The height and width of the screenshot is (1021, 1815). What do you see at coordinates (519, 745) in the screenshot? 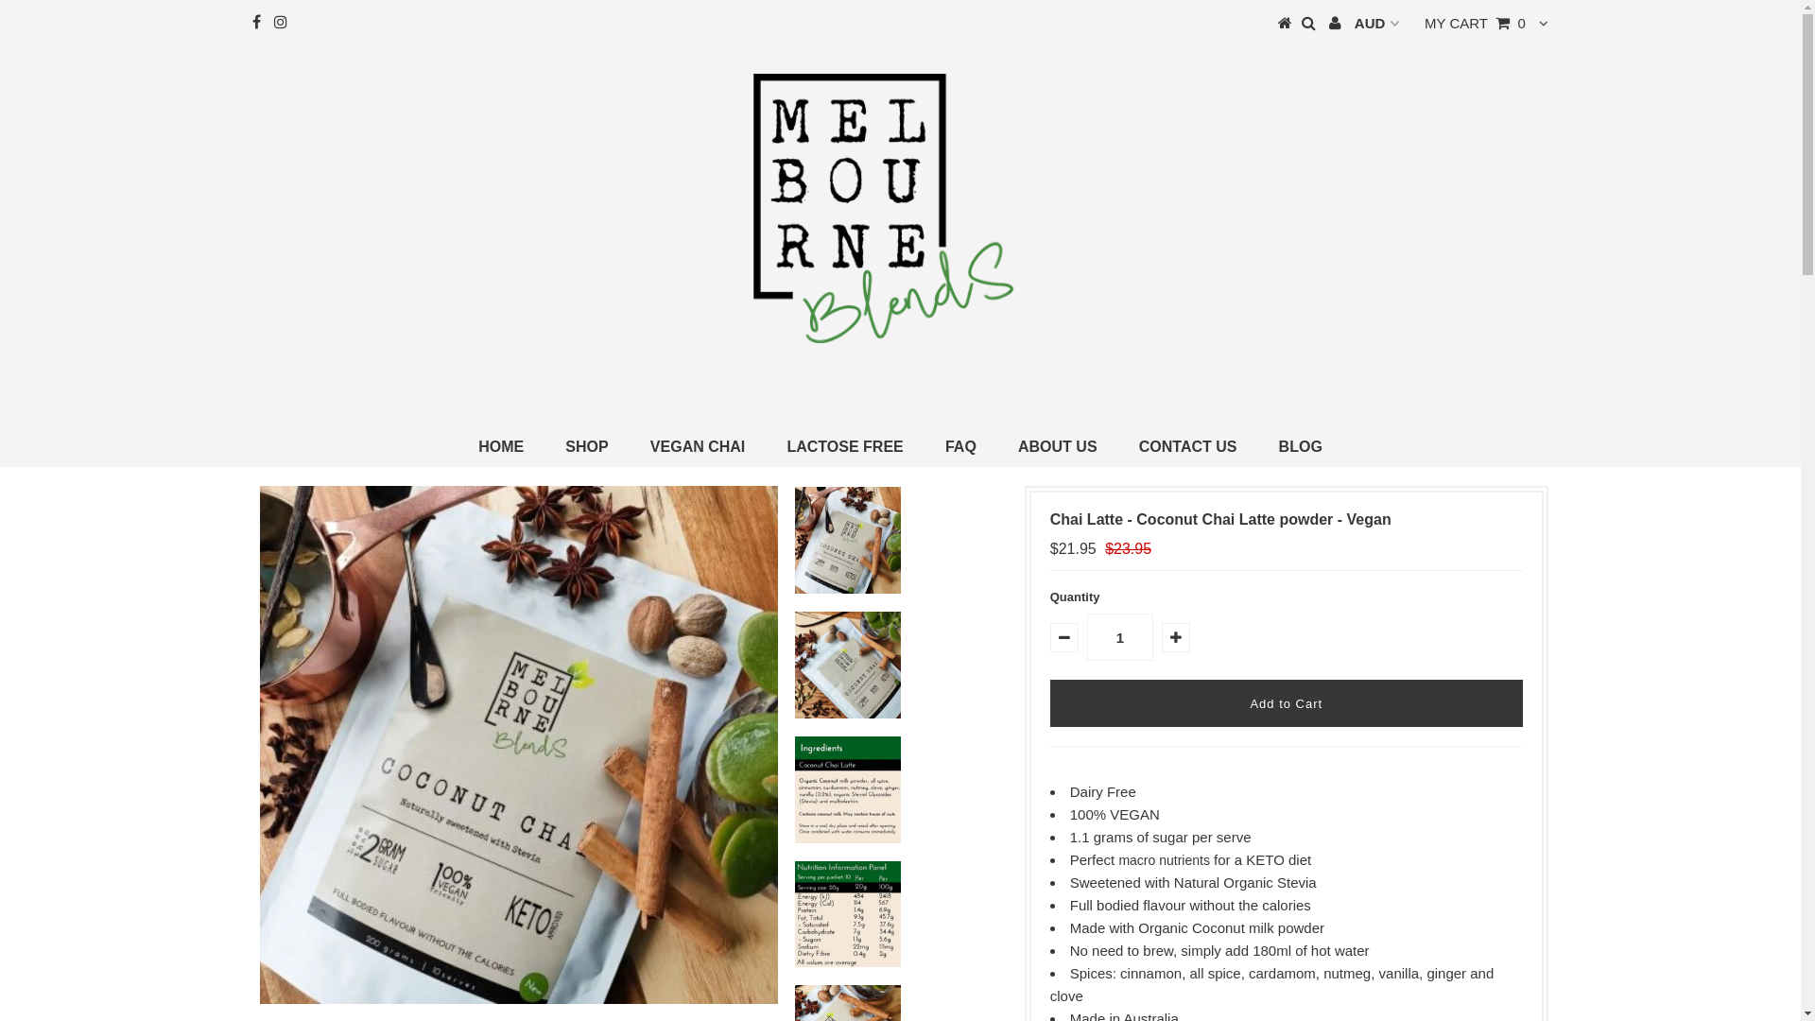
I see `Chai Latte - Coconut Chai Latte powder - Vegan` at bounding box center [519, 745].